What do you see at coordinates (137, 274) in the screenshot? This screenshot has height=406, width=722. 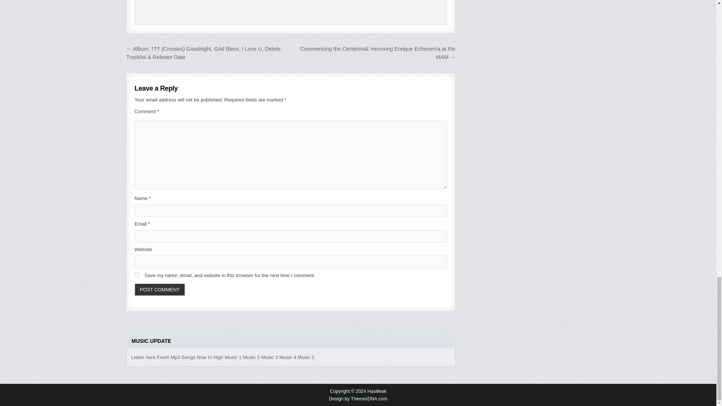 I see `yes` at bounding box center [137, 274].